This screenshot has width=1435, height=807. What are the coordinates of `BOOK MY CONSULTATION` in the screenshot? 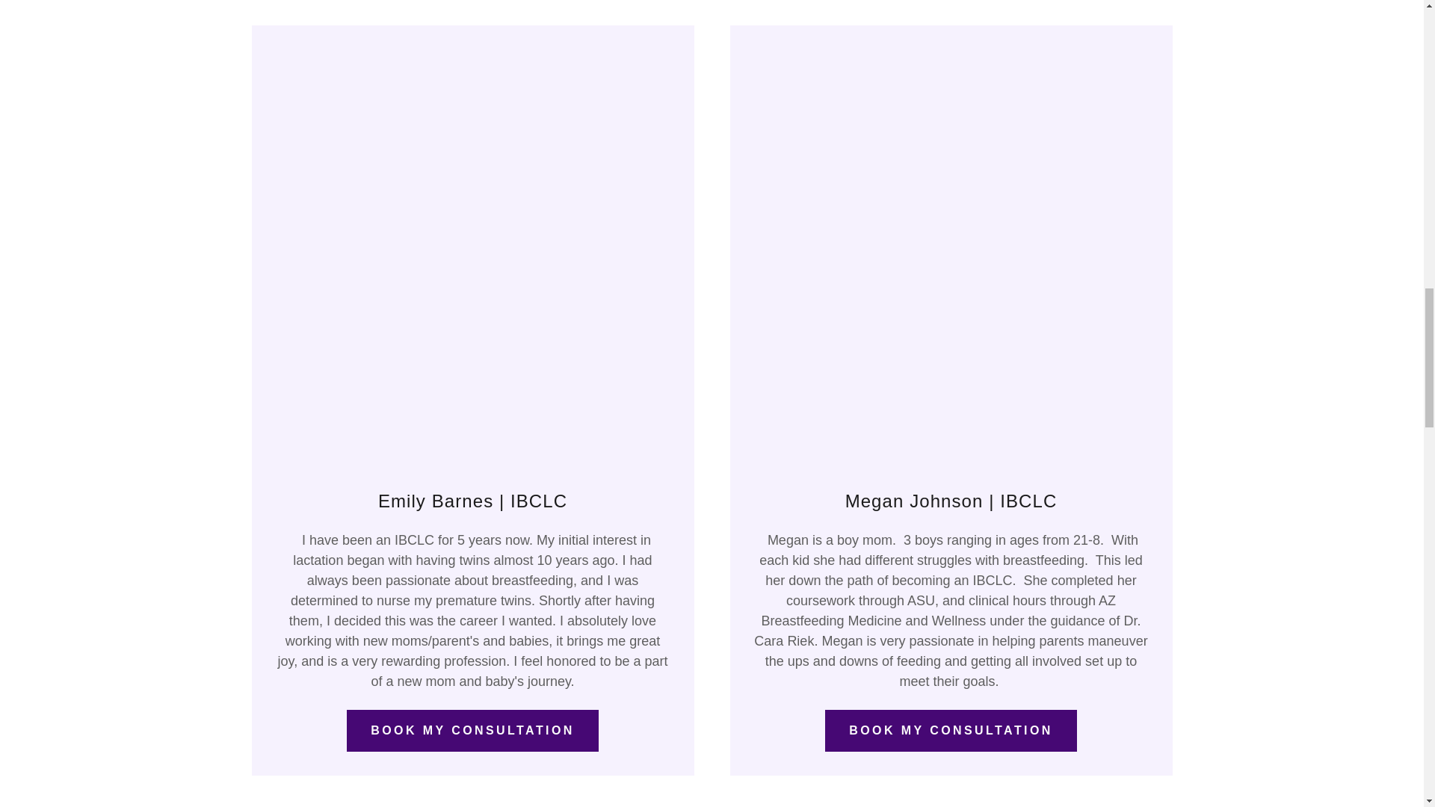 It's located at (951, 731).